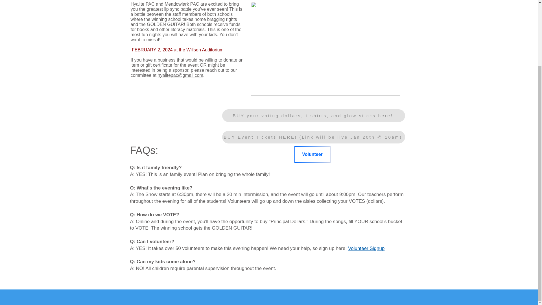  I want to click on Volunteer Signup, so click(366, 248).